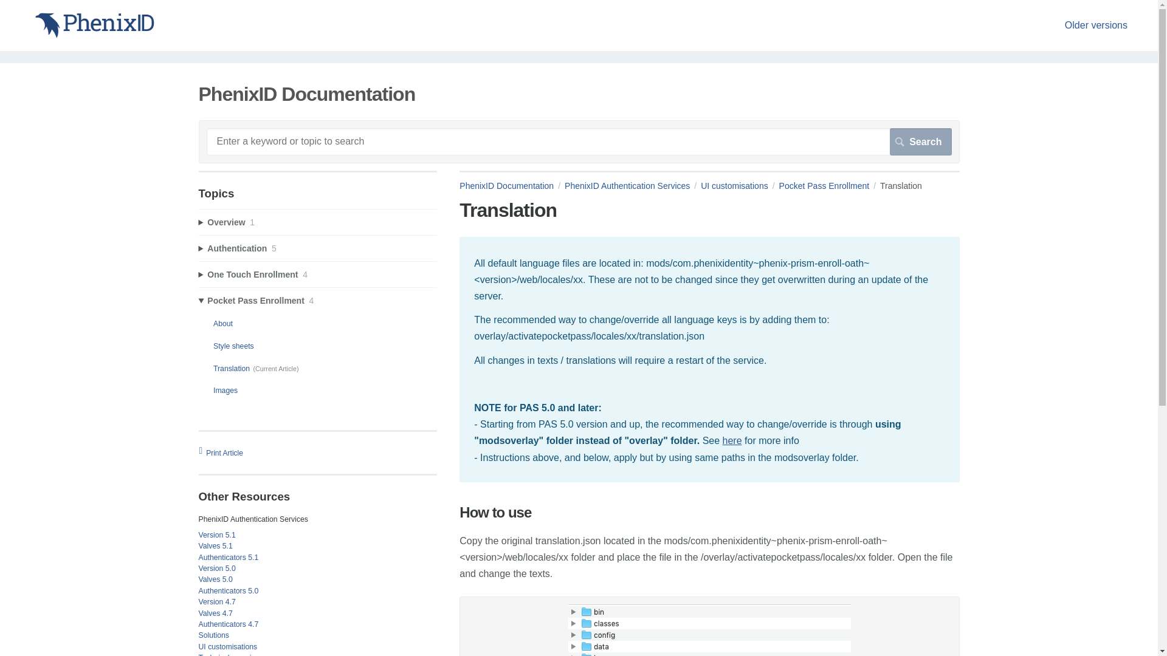  What do you see at coordinates (739, 186) in the screenshot?
I see `UI customisations` at bounding box center [739, 186].